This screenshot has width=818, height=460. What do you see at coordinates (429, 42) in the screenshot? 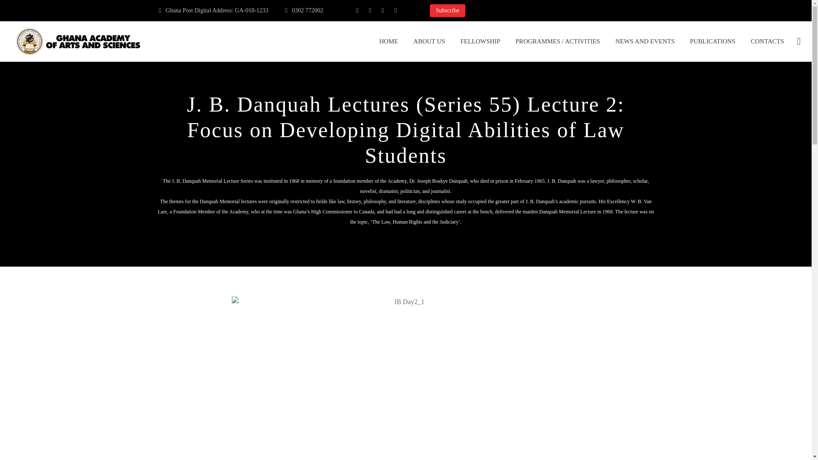
I see `ABOUT US` at bounding box center [429, 42].